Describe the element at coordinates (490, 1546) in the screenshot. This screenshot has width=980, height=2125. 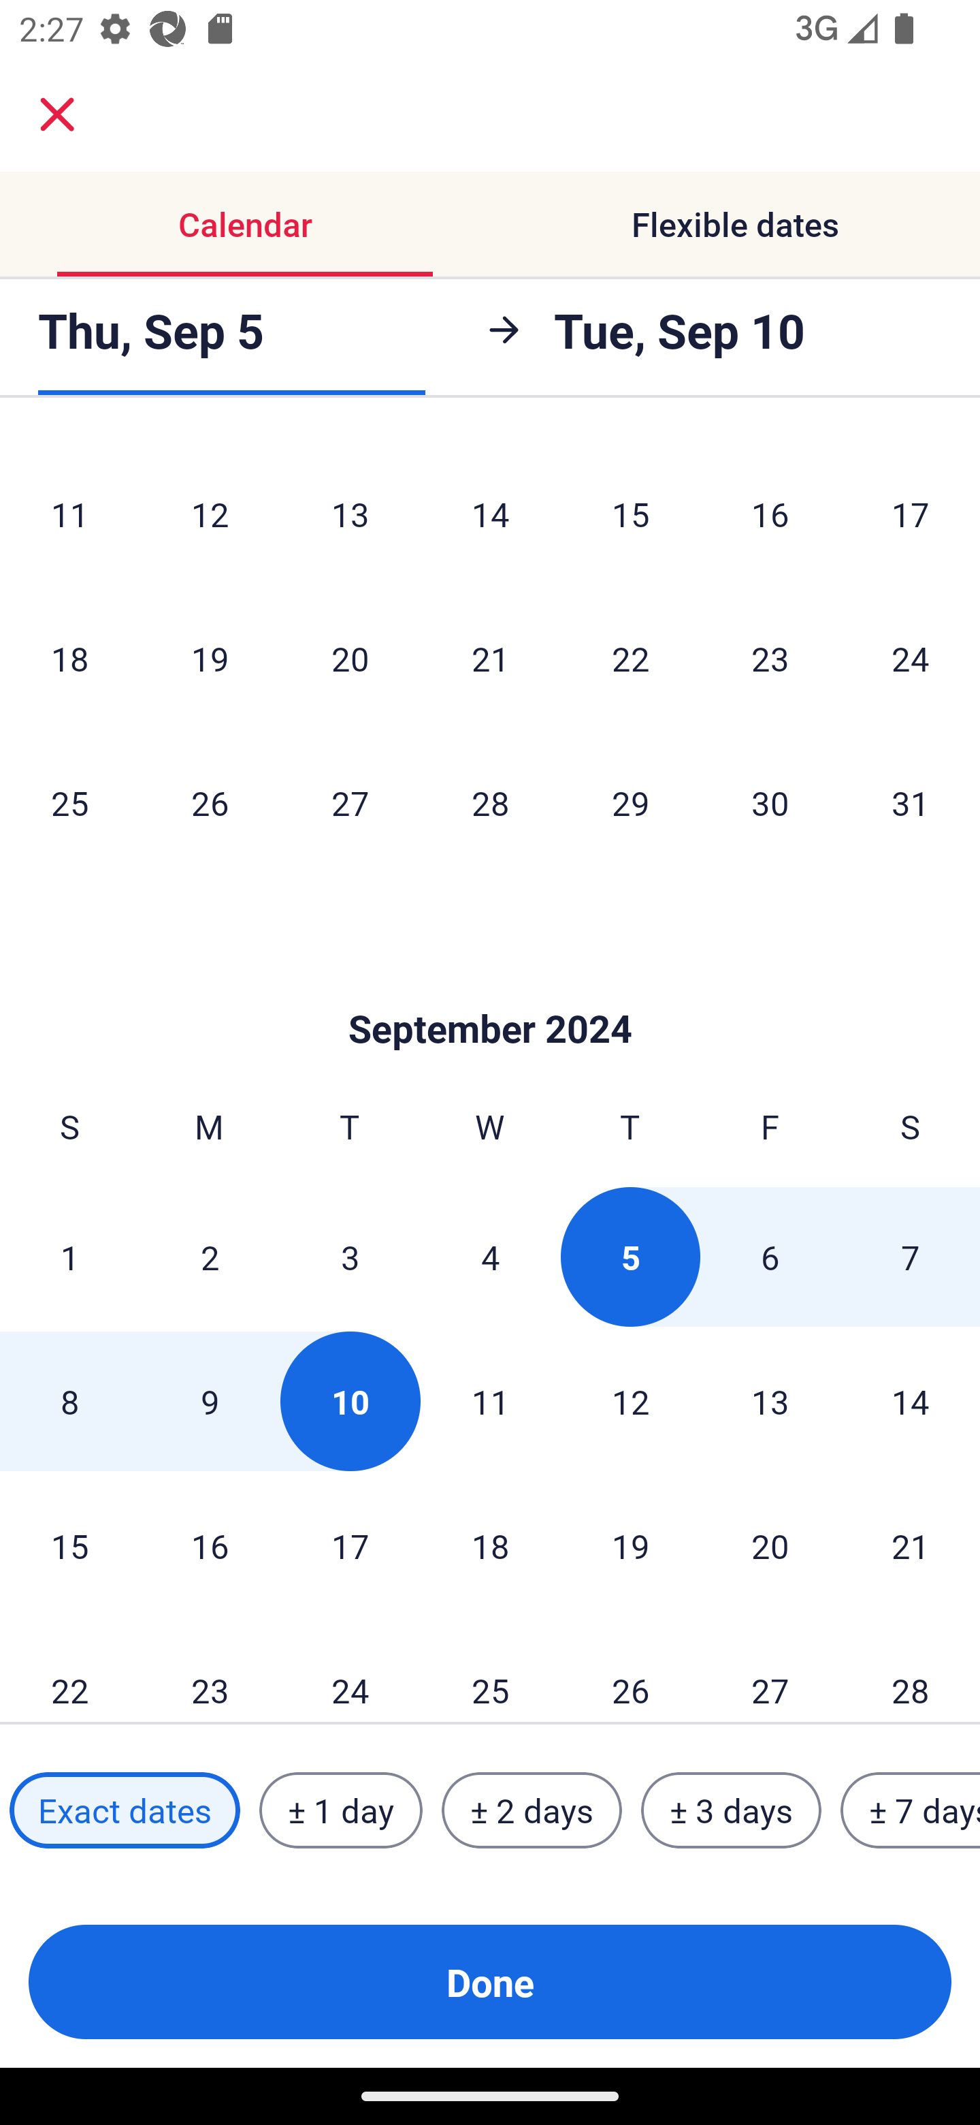
I see `18 Wednesday, September 18, 2024` at that location.